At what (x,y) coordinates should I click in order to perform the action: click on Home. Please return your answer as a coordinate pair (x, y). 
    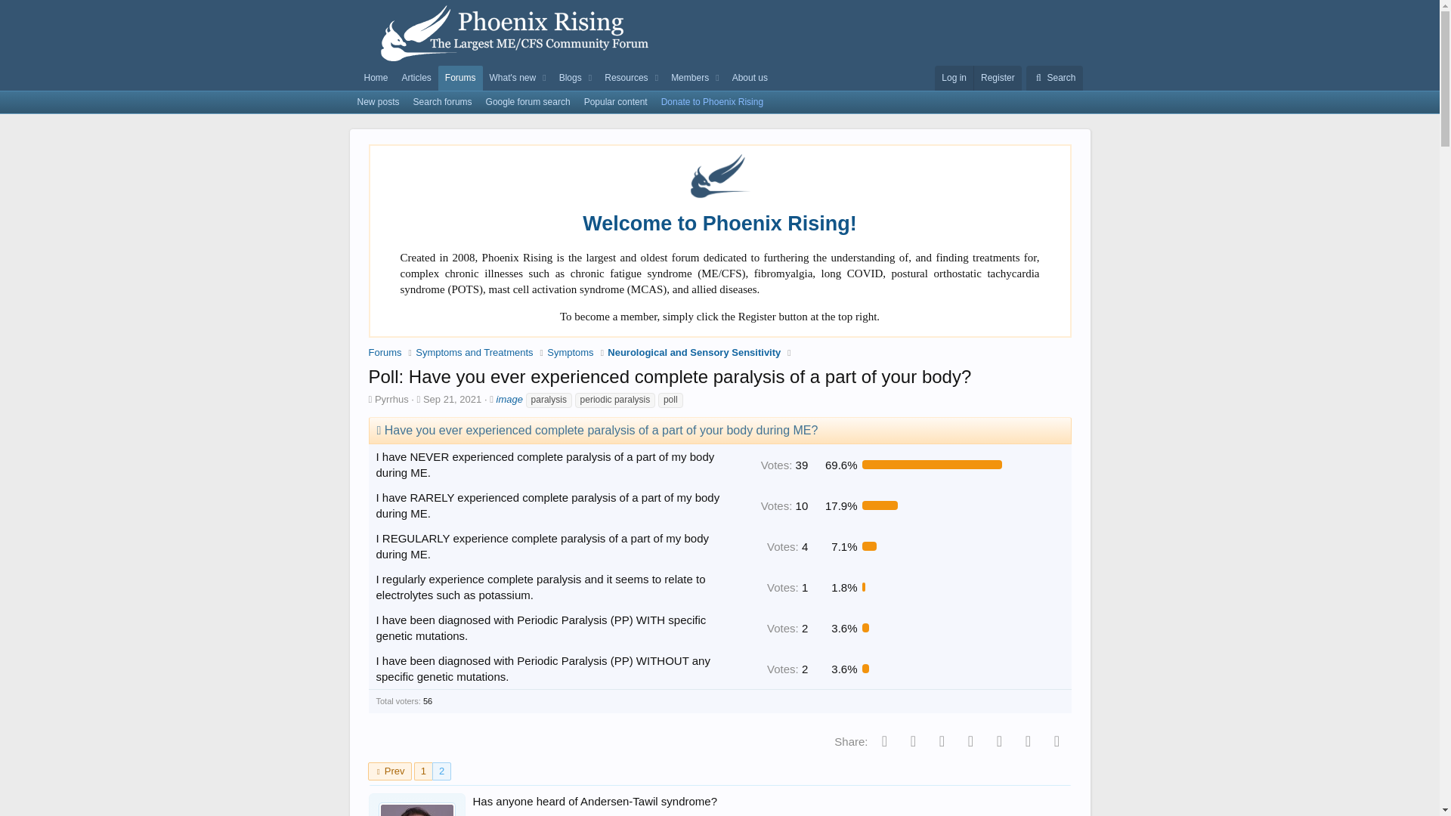
    Looking at the image, I should click on (376, 78).